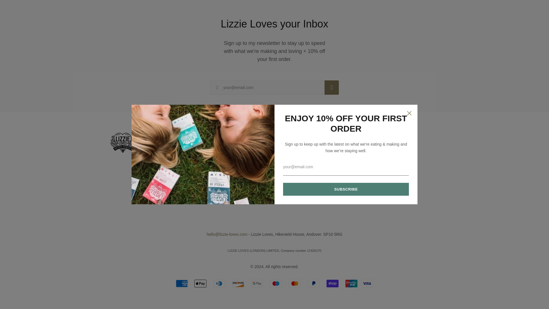 This screenshot has height=309, width=549. I want to click on American Express, so click(182, 283).